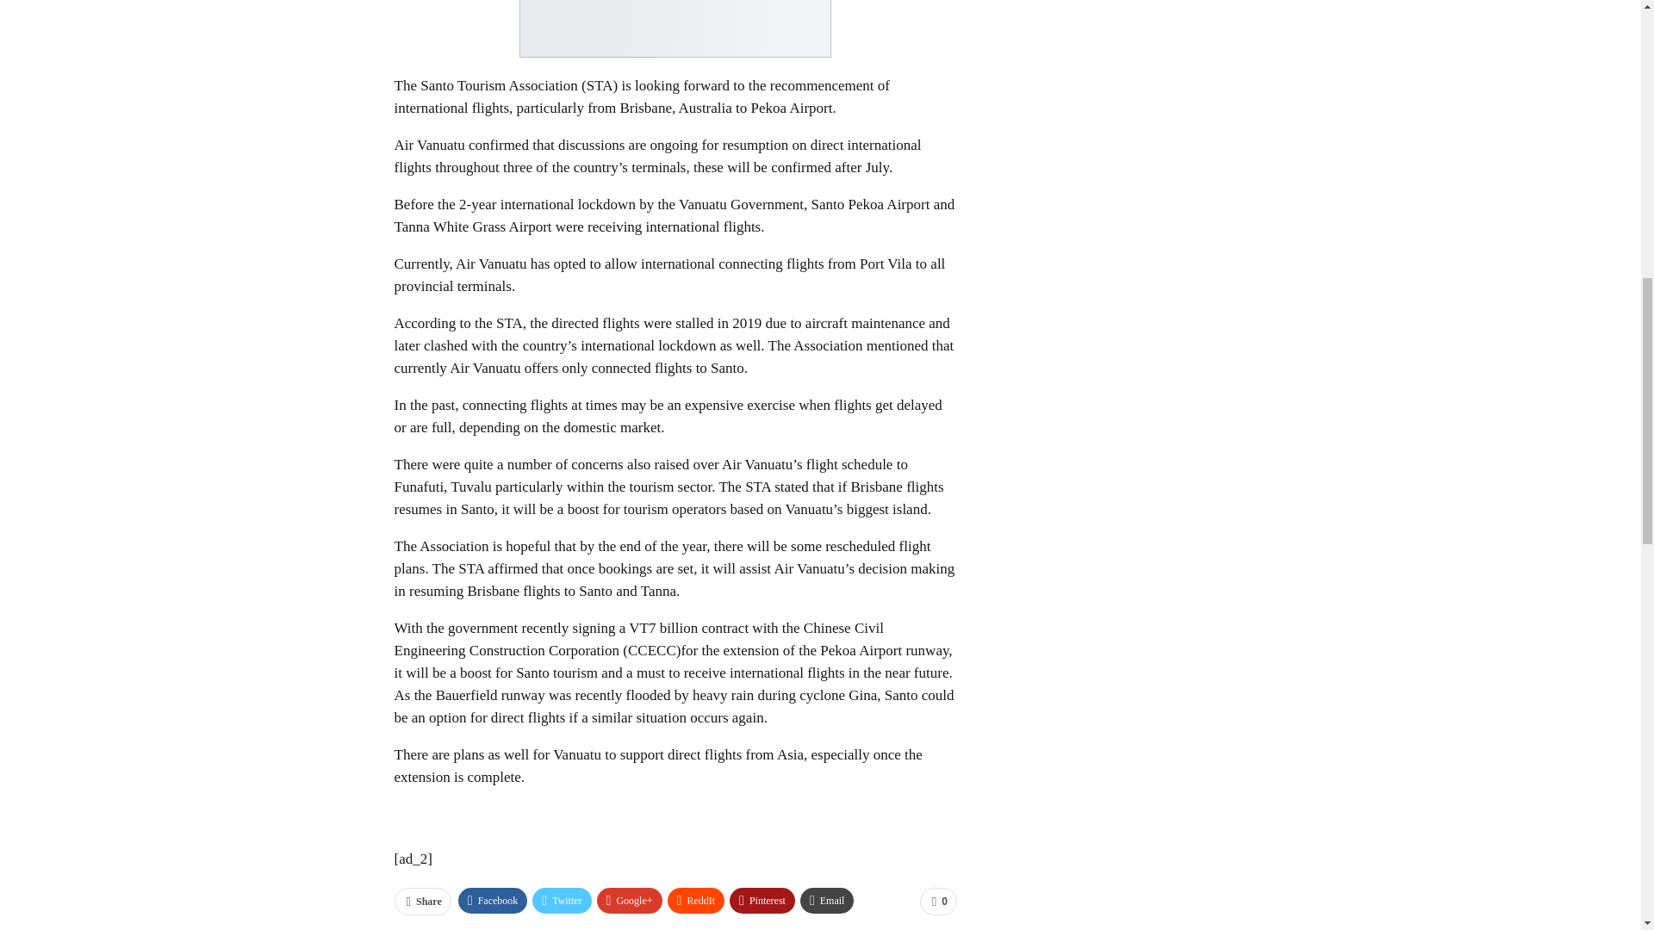 The image size is (1654, 930). I want to click on ReddIt, so click(696, 901).